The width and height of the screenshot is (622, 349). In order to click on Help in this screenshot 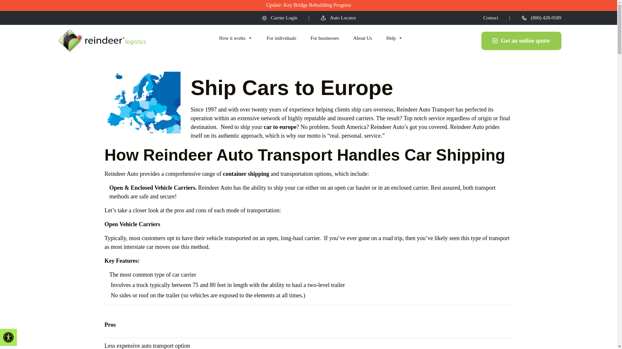, I will do `click(394, 38)`.